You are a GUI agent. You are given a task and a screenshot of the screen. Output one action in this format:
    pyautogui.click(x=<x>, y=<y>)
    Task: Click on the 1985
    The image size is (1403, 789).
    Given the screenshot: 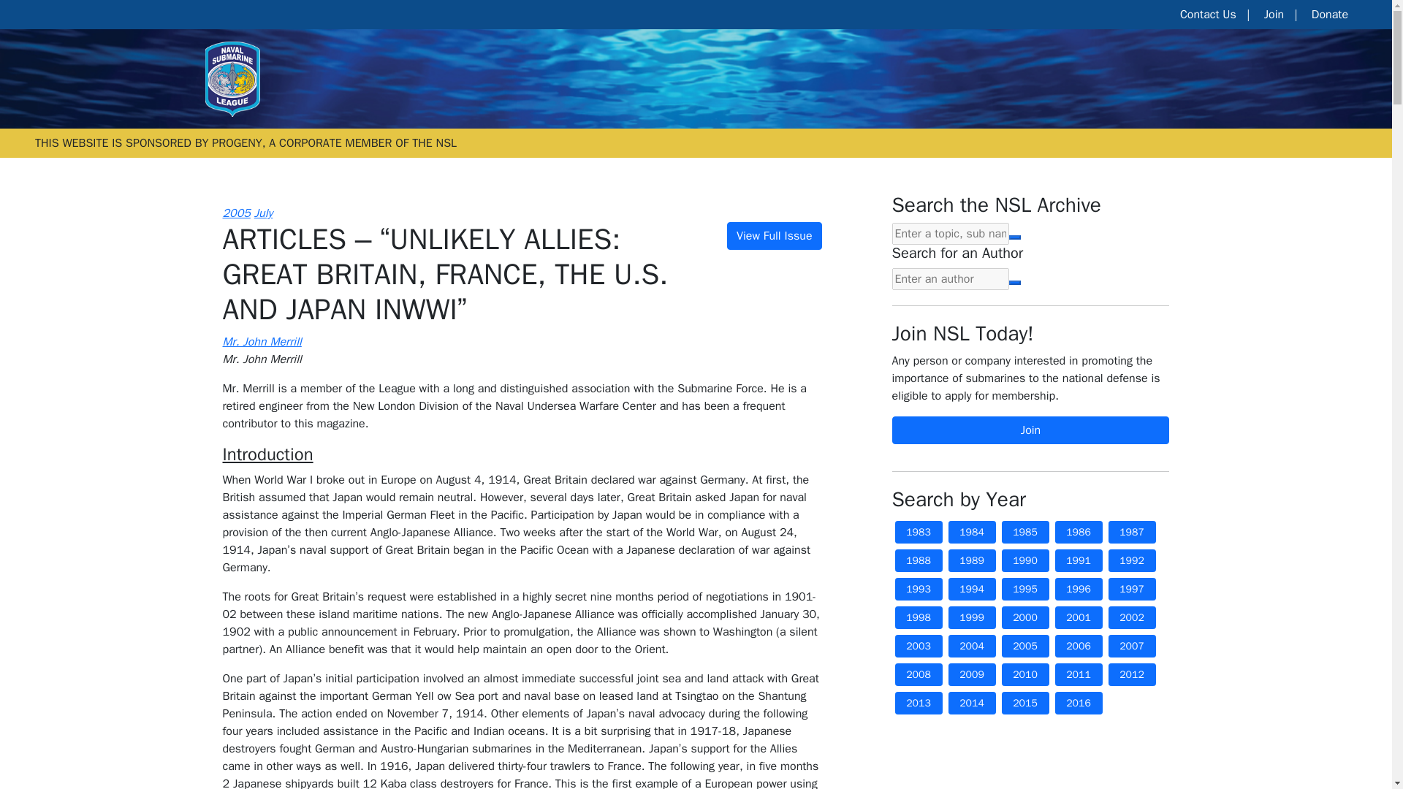 What is the action you would take?
    pyautogui.click(x=1024, y=532)
    